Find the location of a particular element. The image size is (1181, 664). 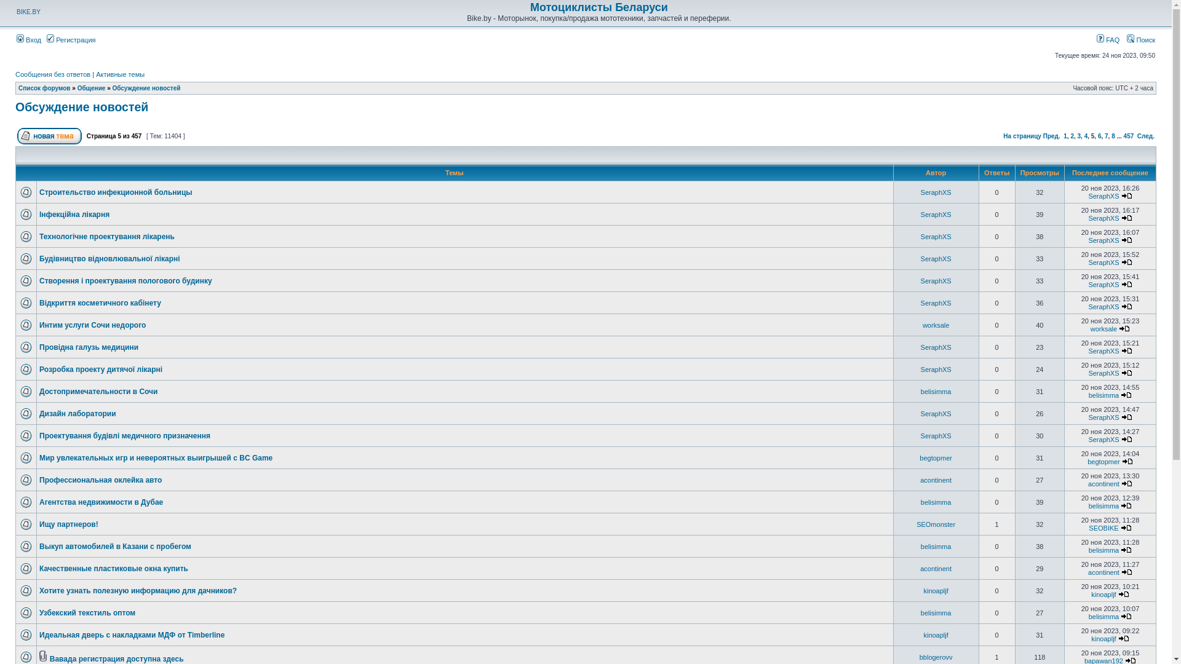

kinoapljf is located at coordinates (1103, 595).